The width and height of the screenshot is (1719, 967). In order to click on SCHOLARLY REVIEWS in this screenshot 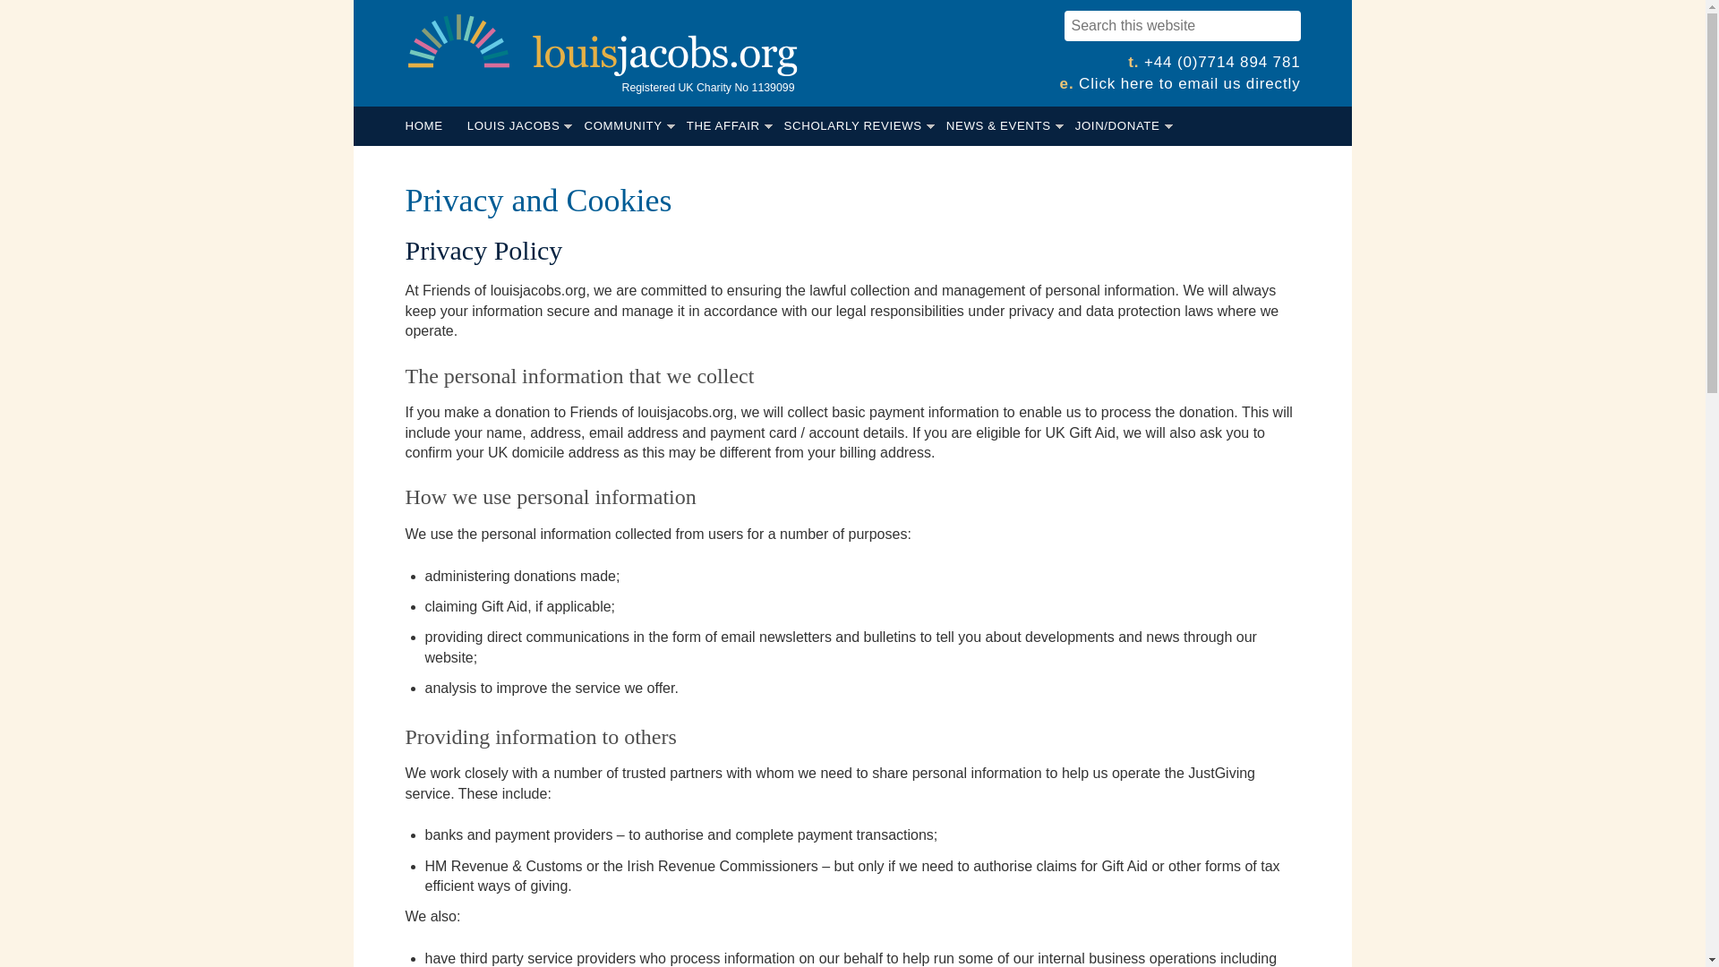, I will do `click(859, 125)`.